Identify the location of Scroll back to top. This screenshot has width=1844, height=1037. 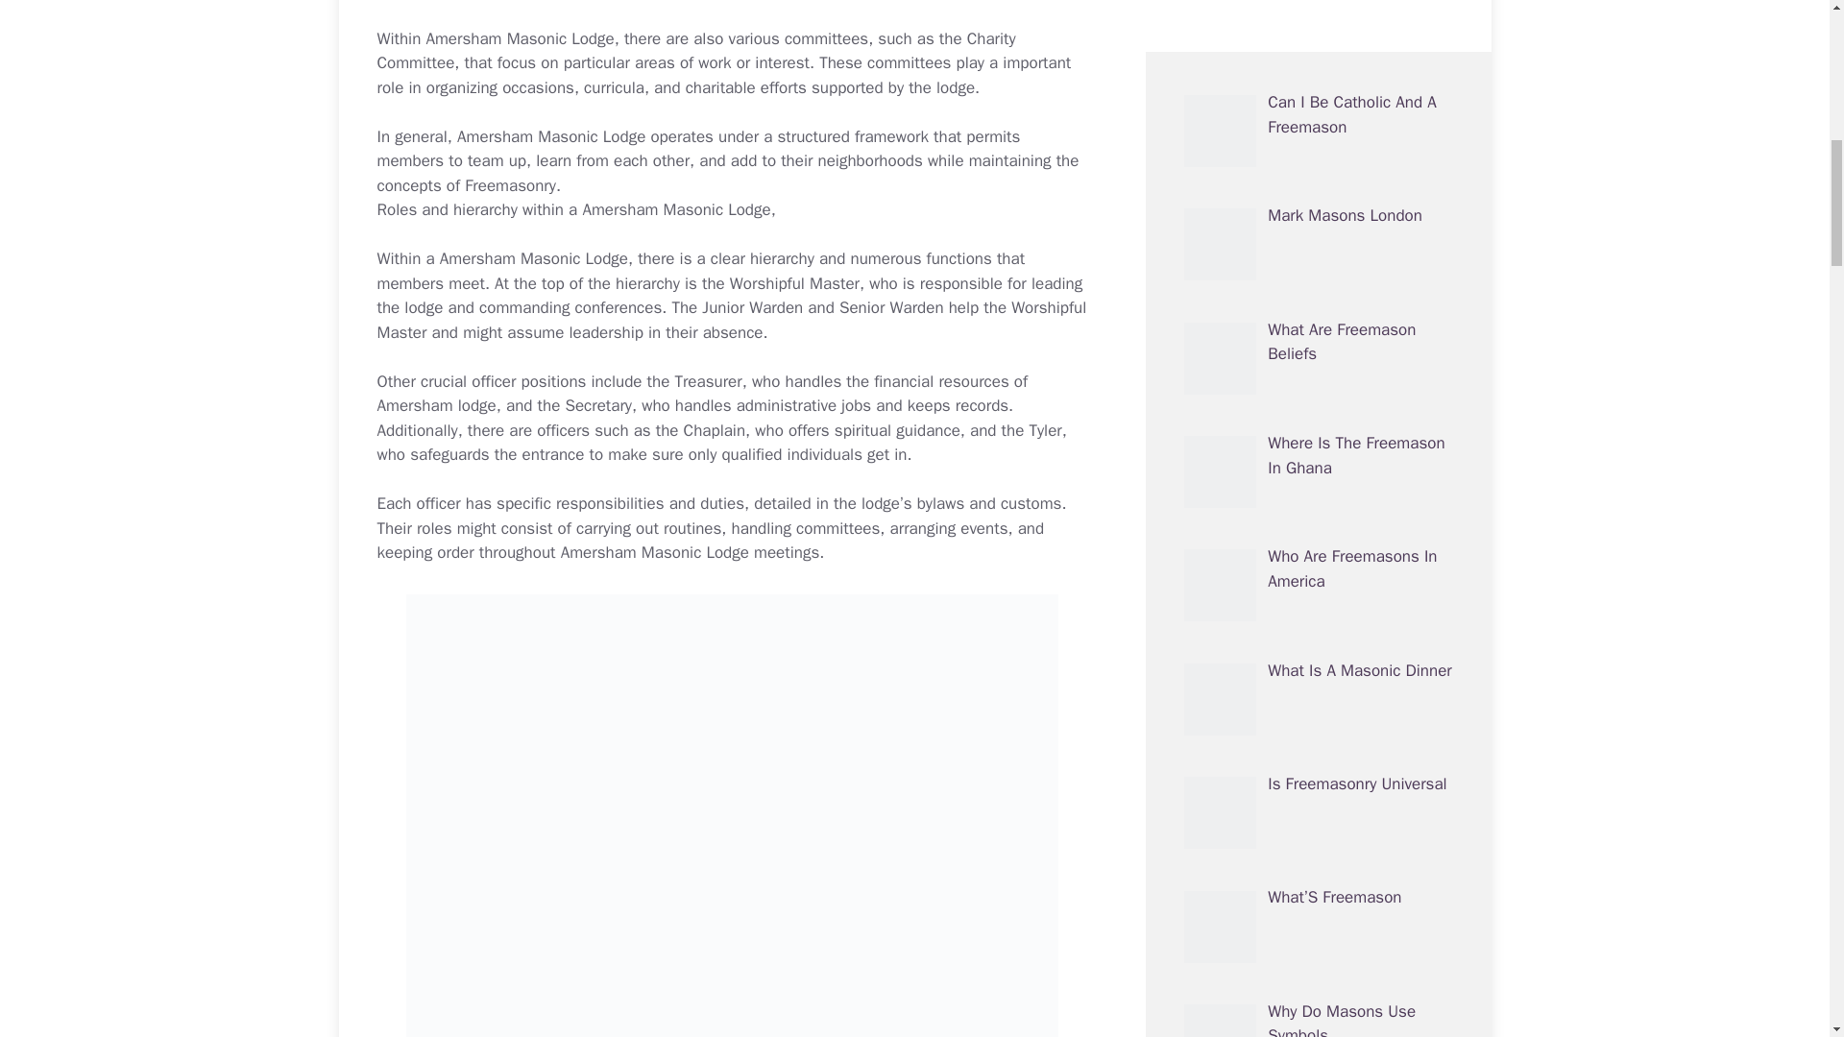
(1782, 911).